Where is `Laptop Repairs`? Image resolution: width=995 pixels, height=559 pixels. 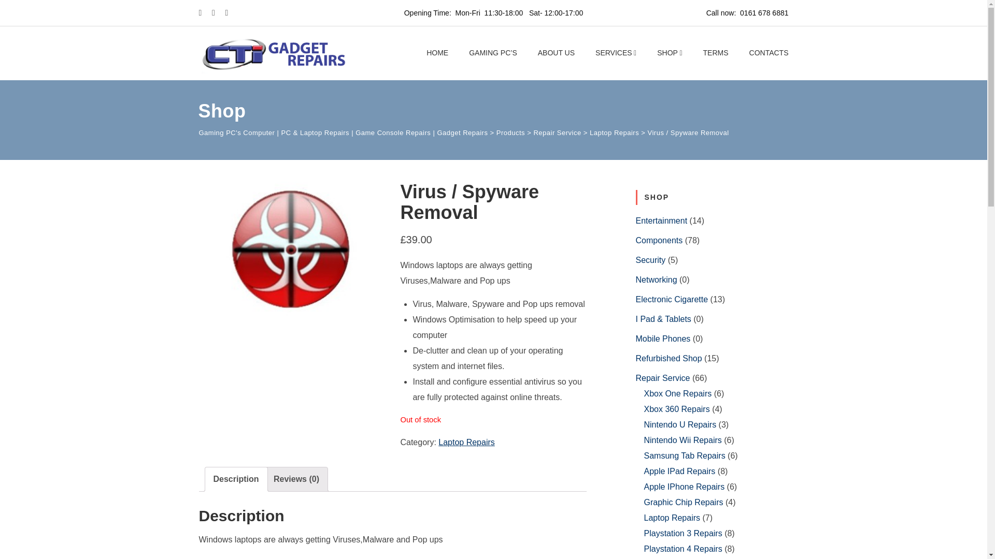 Laptop Repairs is located at coordinates (466, 442).